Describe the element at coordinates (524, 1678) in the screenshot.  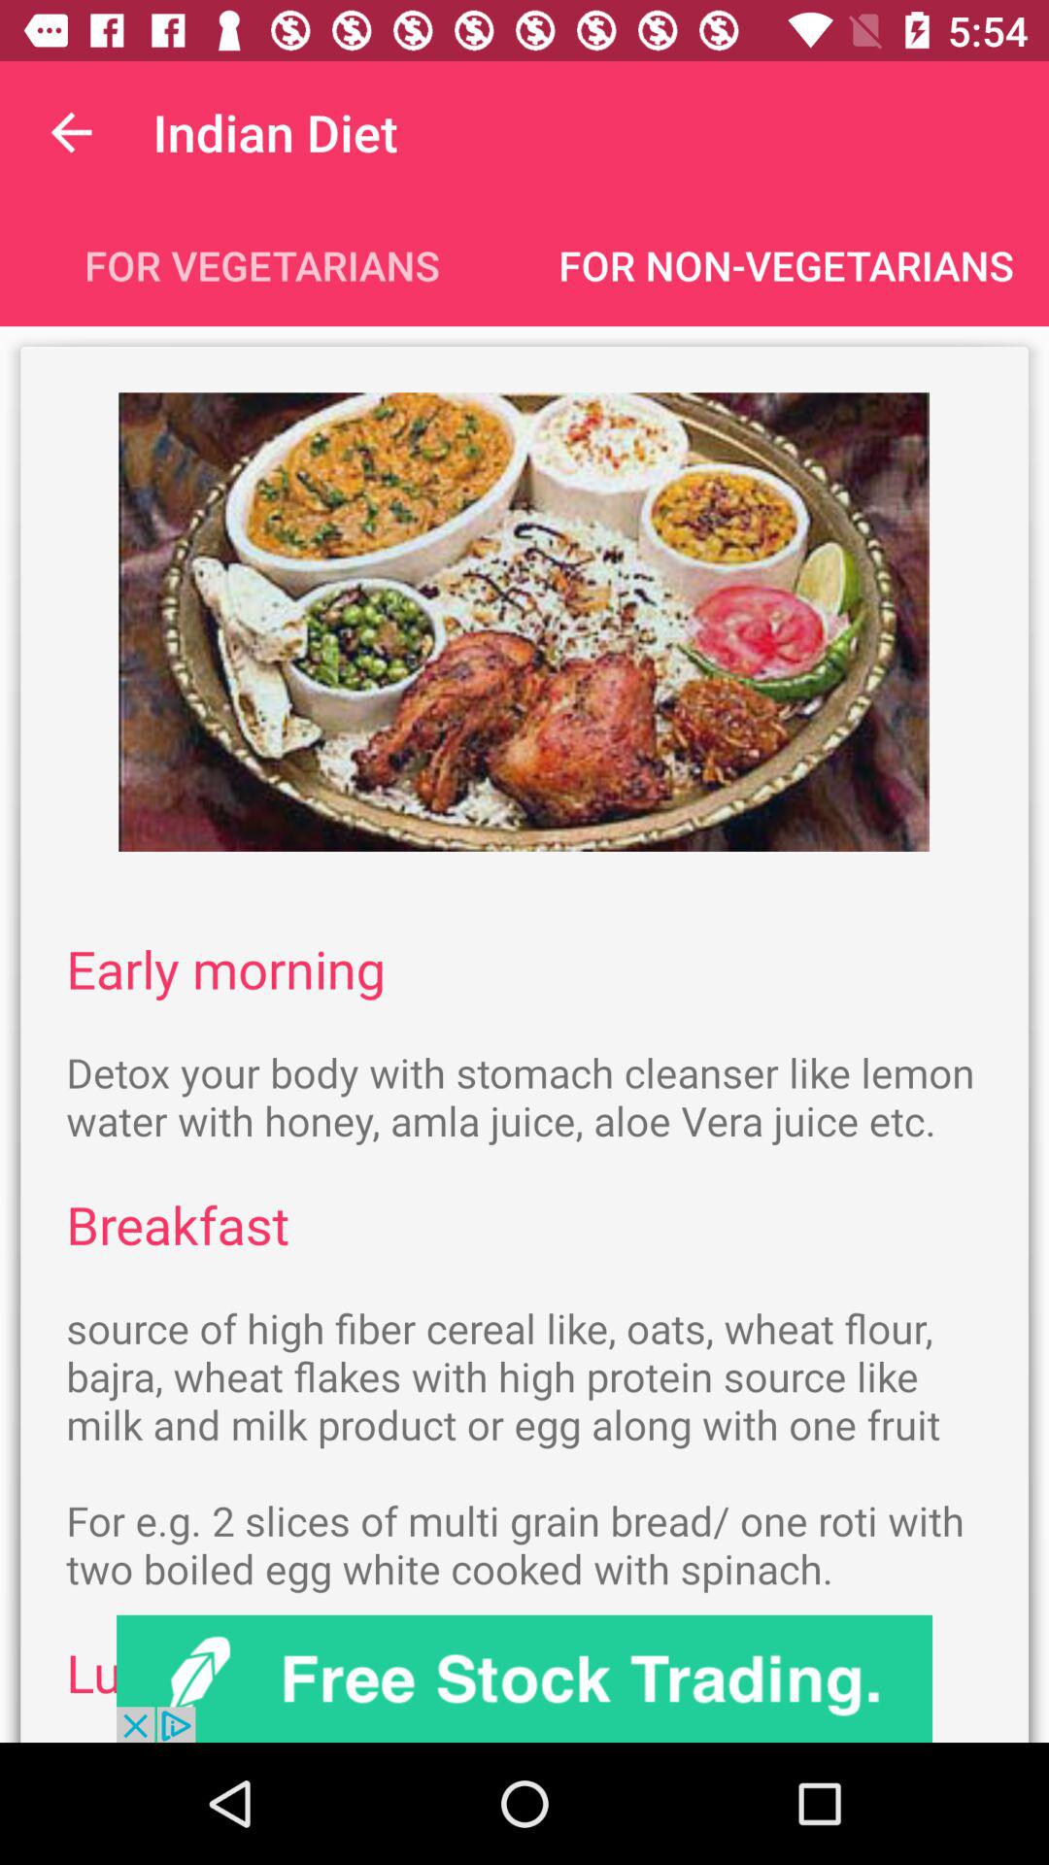
I see `click advertisement` at that location.